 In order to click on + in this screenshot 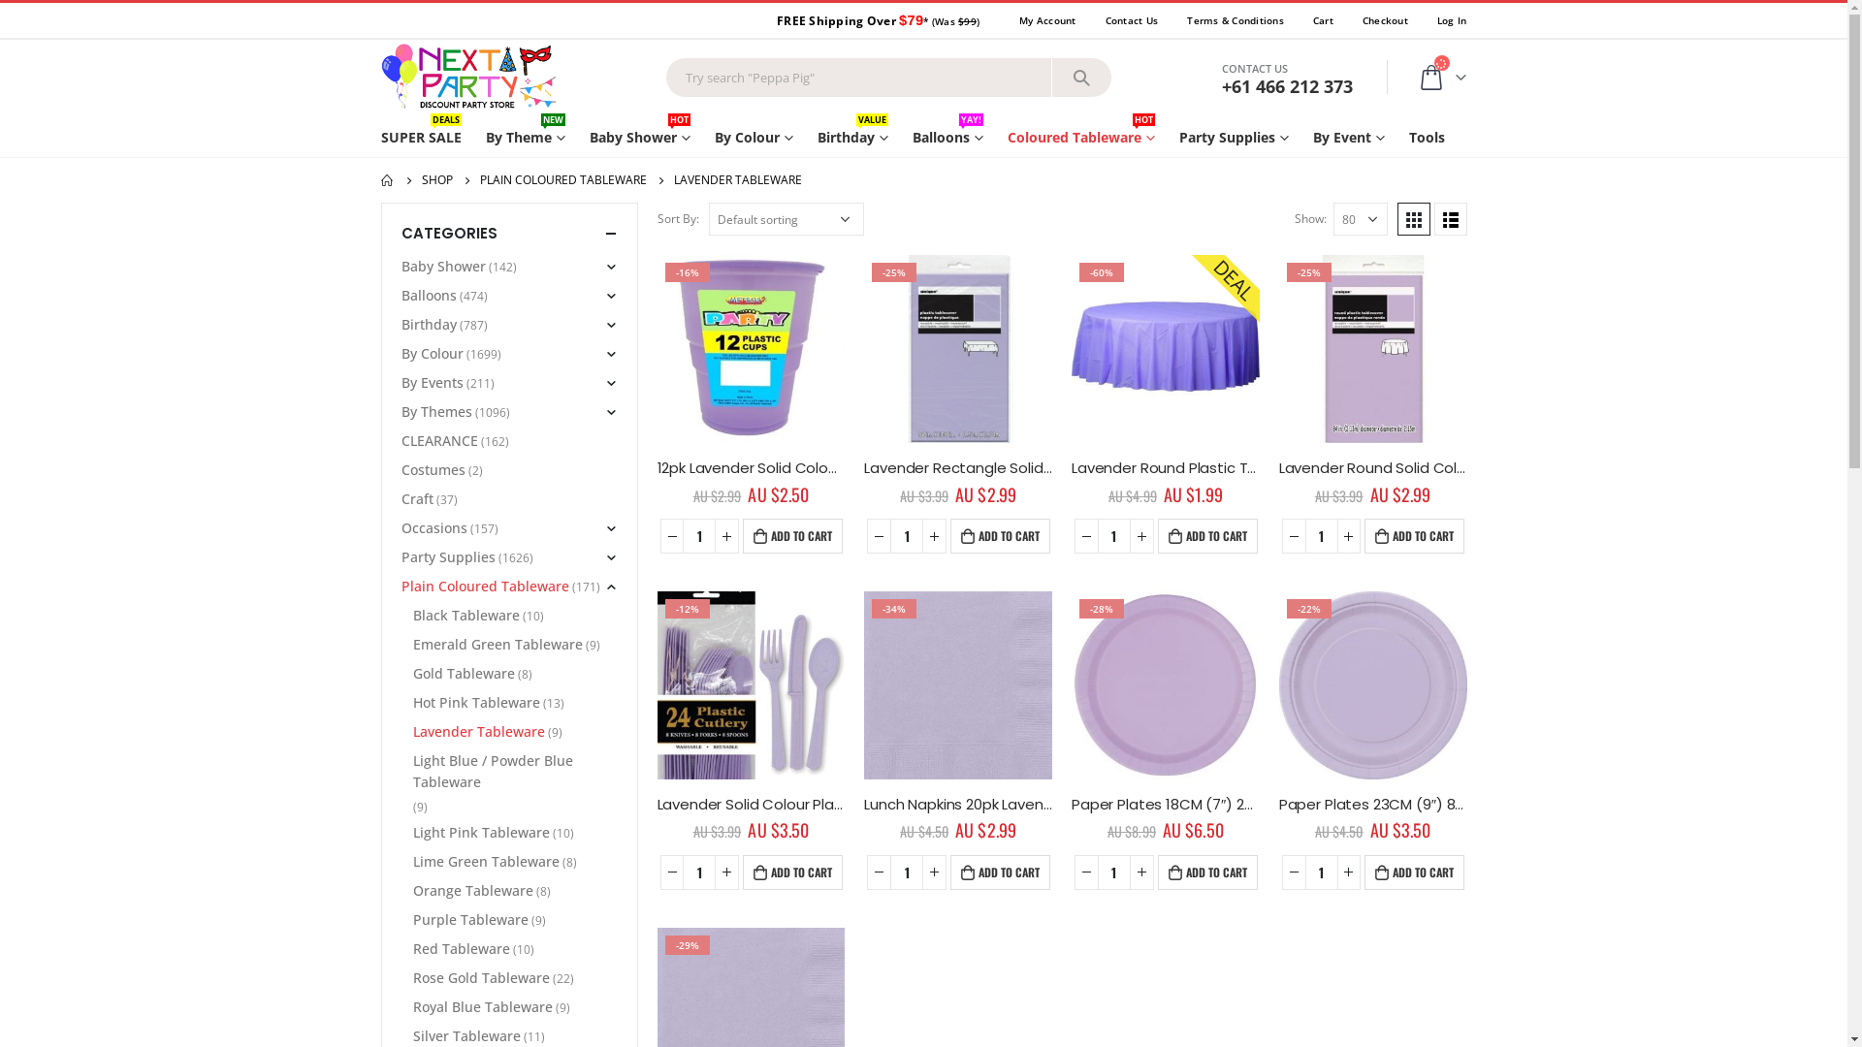, I will do `click(935, 536)`.